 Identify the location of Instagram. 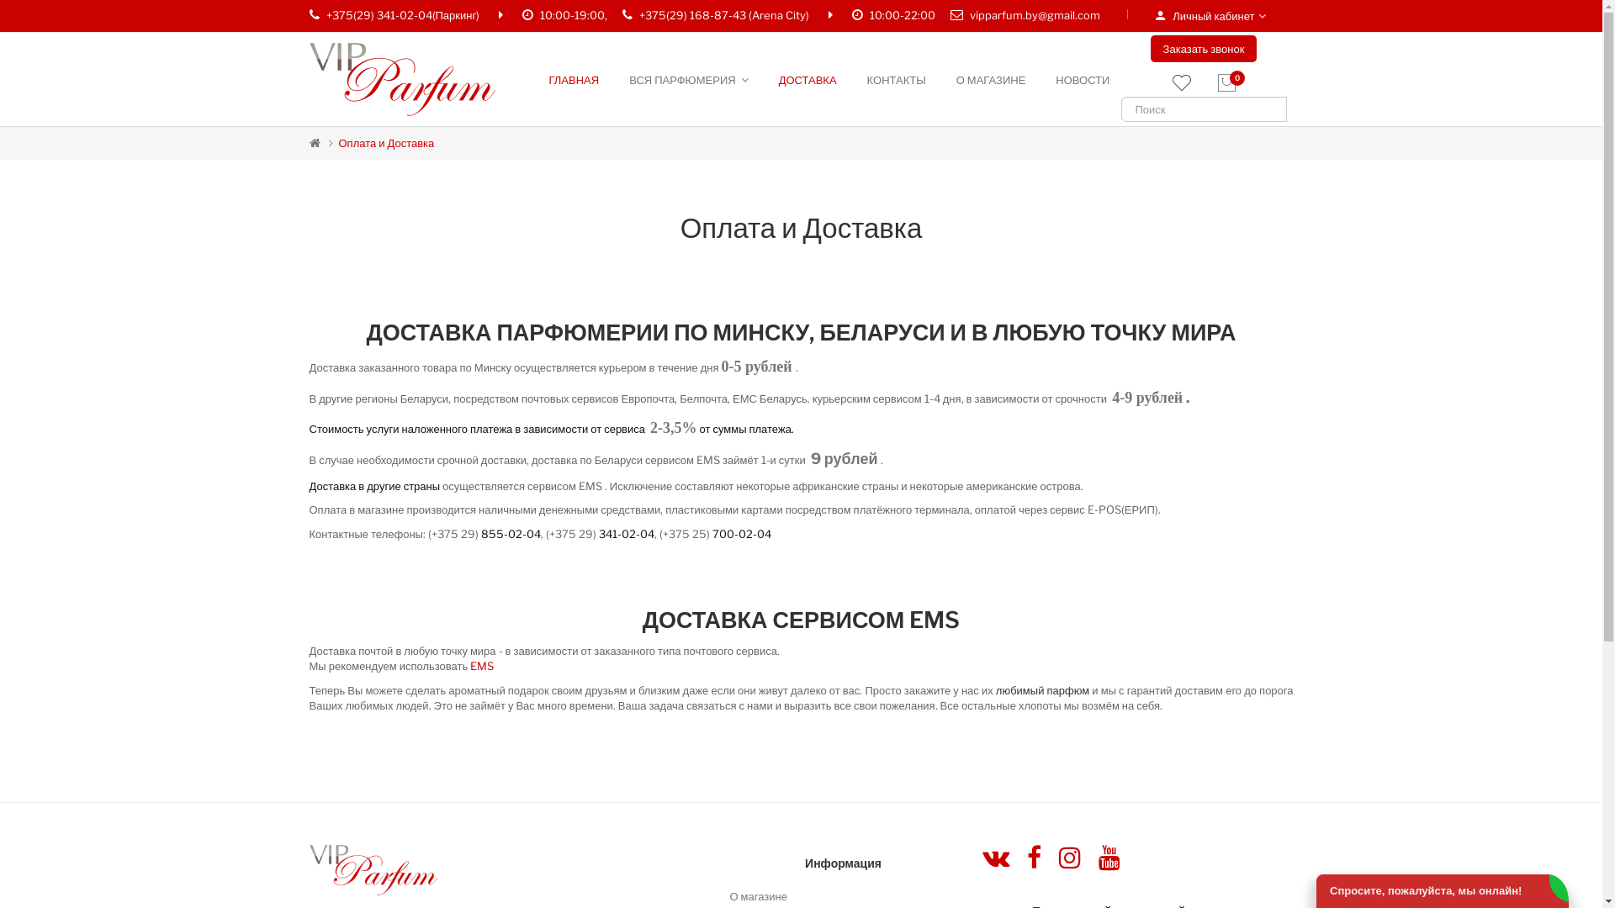
(1069, 858).